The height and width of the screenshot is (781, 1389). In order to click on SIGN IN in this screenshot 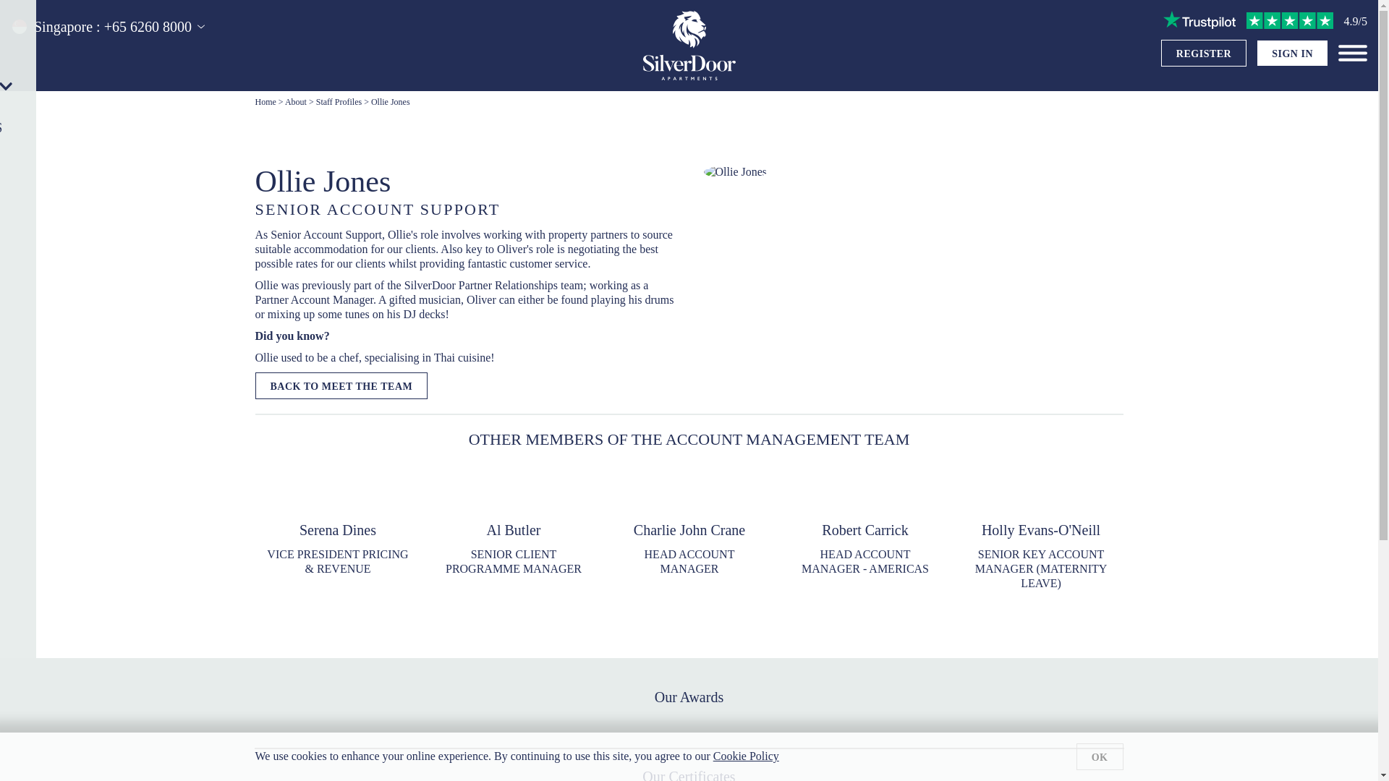, I will do `click(339, 101)`.